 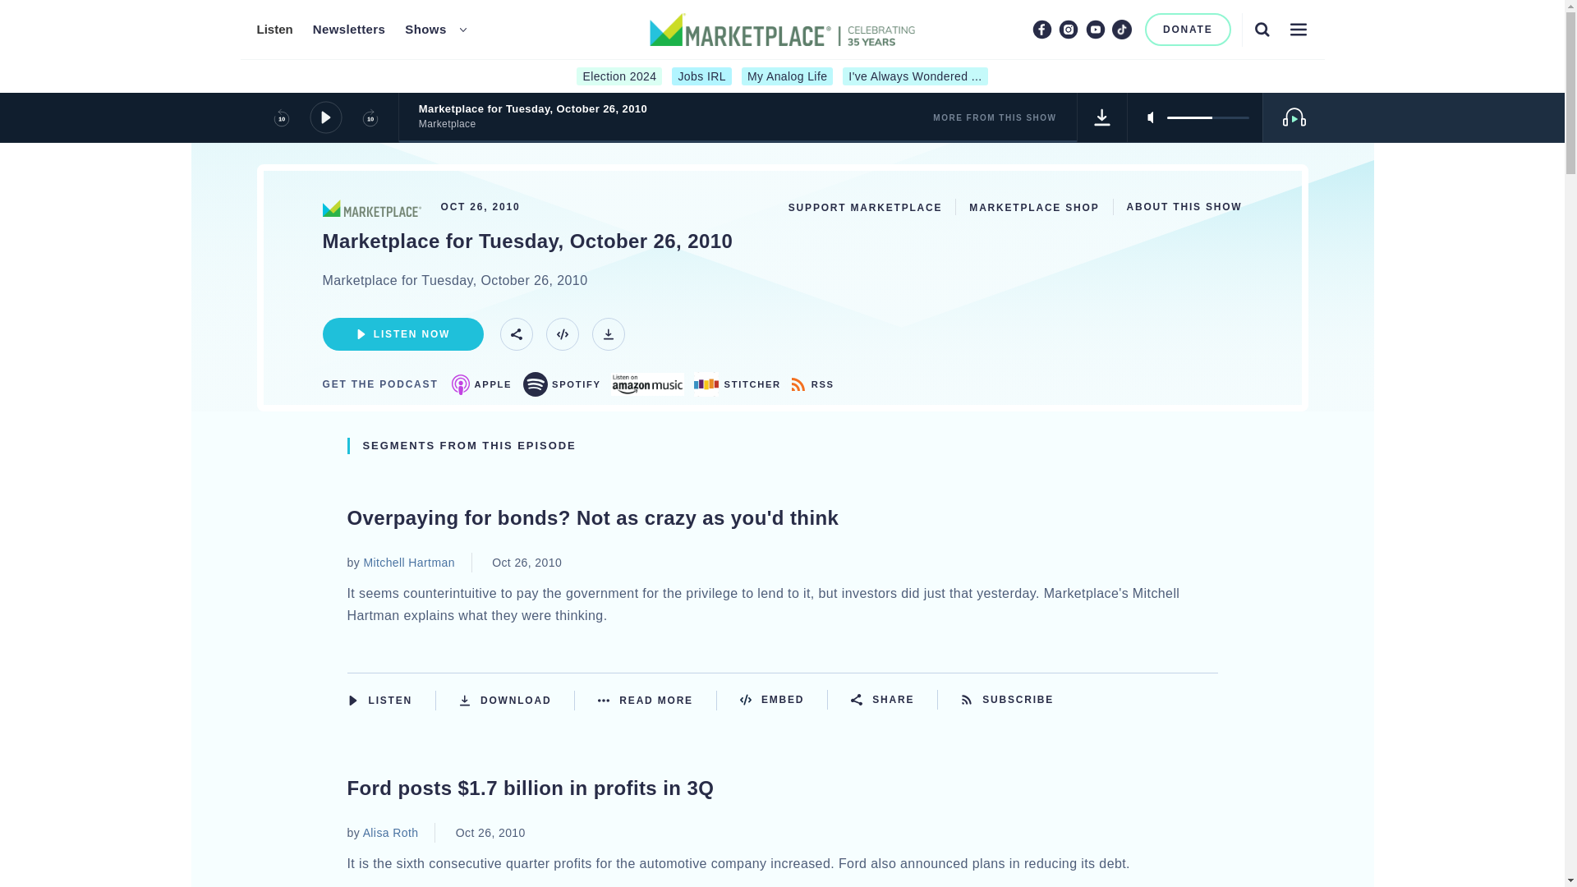 What do you see at coordinates (1298, 29) in the screenshot?
I see `Menu` at bounding box center [1298, 29].